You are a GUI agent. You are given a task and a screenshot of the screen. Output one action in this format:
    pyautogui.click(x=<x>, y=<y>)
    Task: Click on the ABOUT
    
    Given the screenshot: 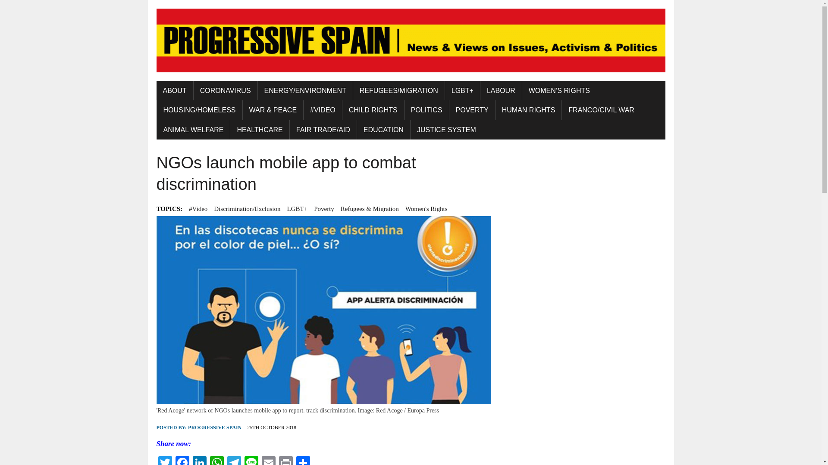 What is the action you would take?
    pyautogui.click(x=174, y=90)
    